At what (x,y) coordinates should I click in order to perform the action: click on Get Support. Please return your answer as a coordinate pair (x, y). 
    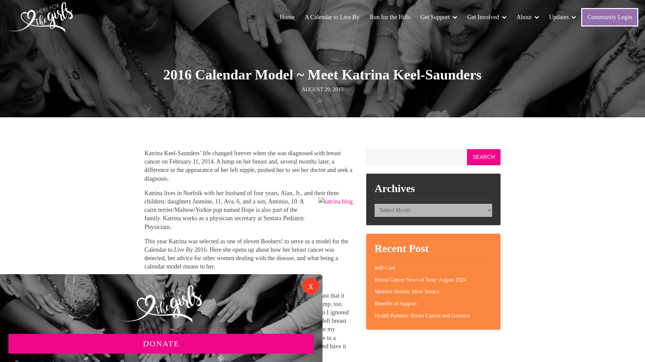
    Looking at the image, I should click on (439, 17).